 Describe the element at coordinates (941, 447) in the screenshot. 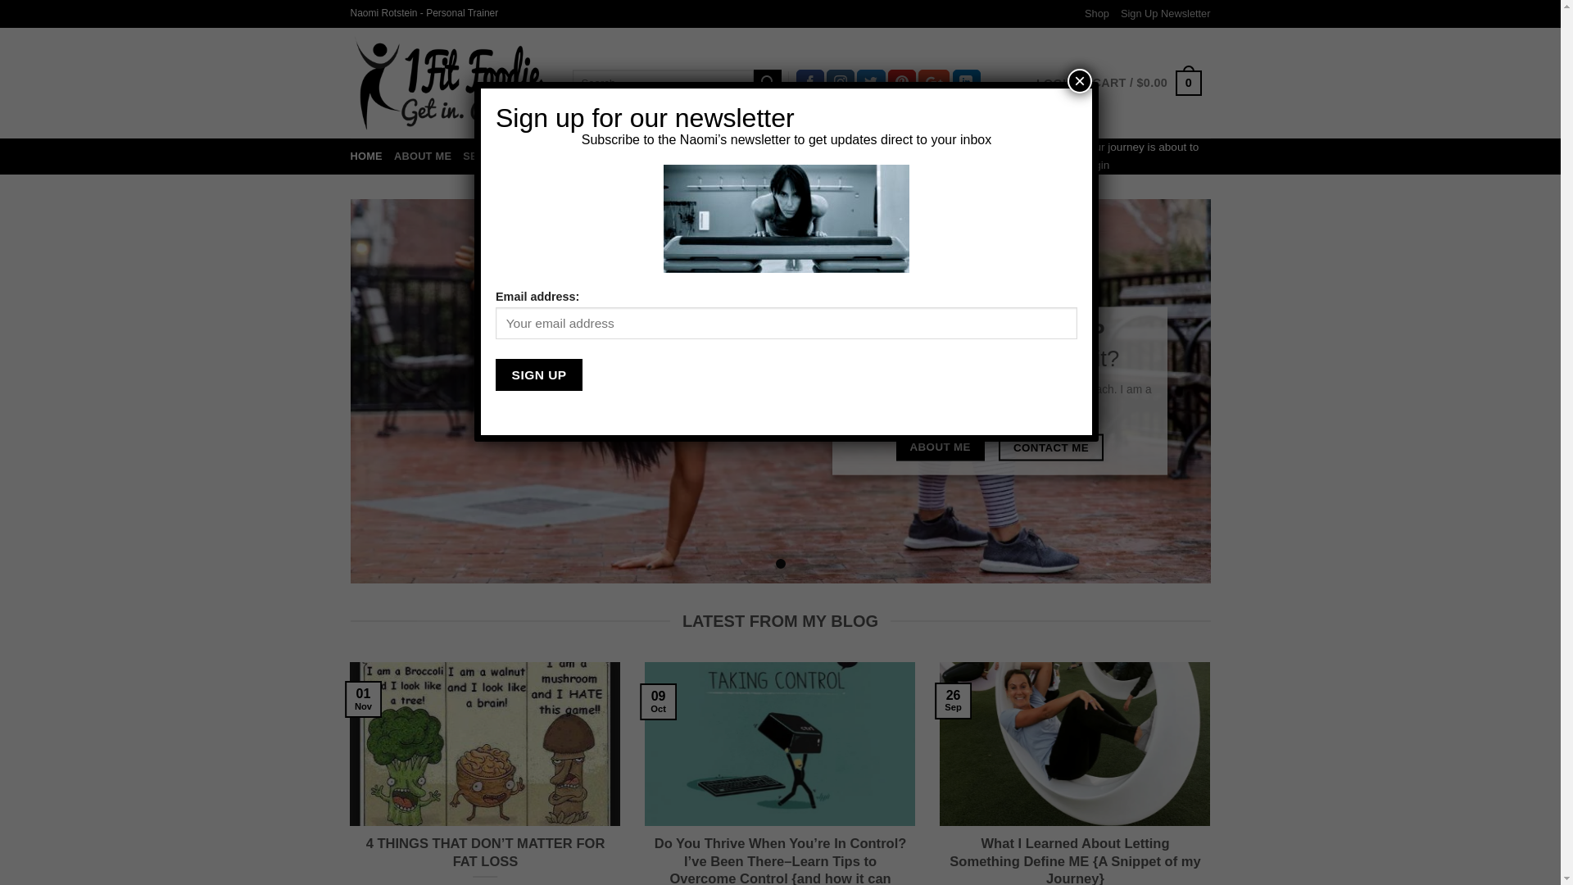

I see `ABOUT ME` at that location.